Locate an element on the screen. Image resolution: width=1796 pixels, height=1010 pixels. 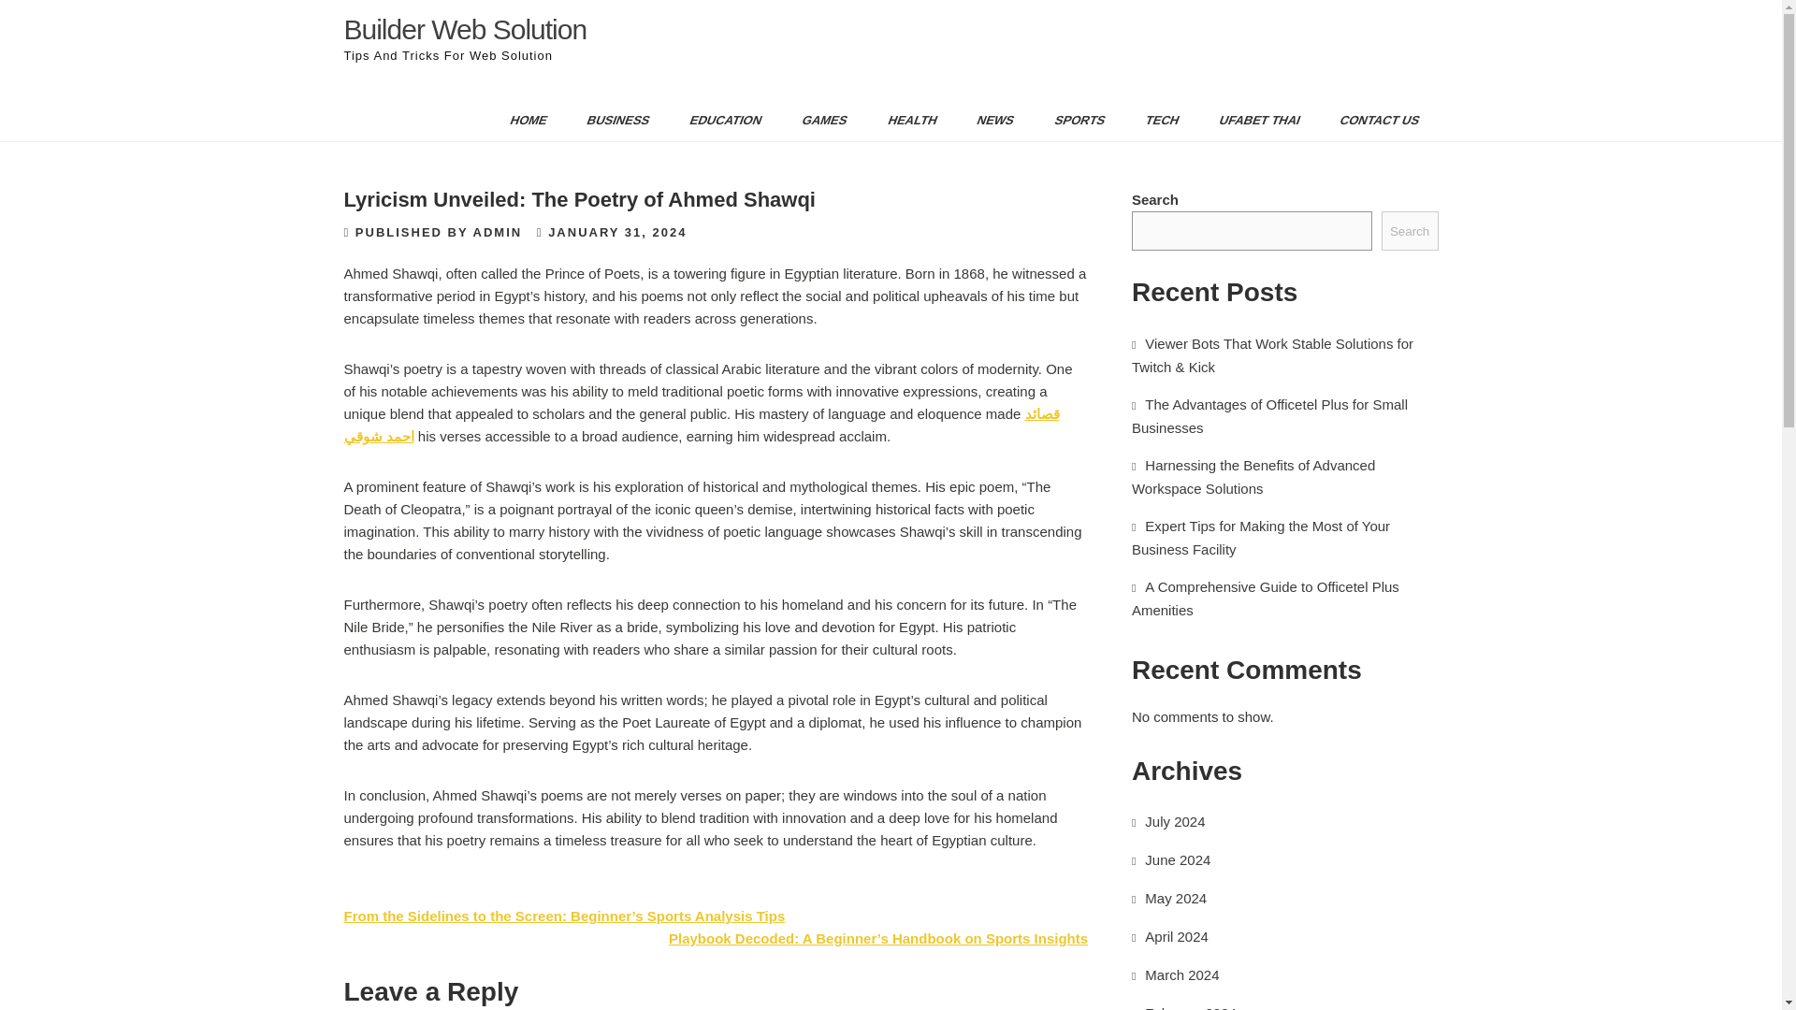
June 2024 is located at coordinates (1178, 859).